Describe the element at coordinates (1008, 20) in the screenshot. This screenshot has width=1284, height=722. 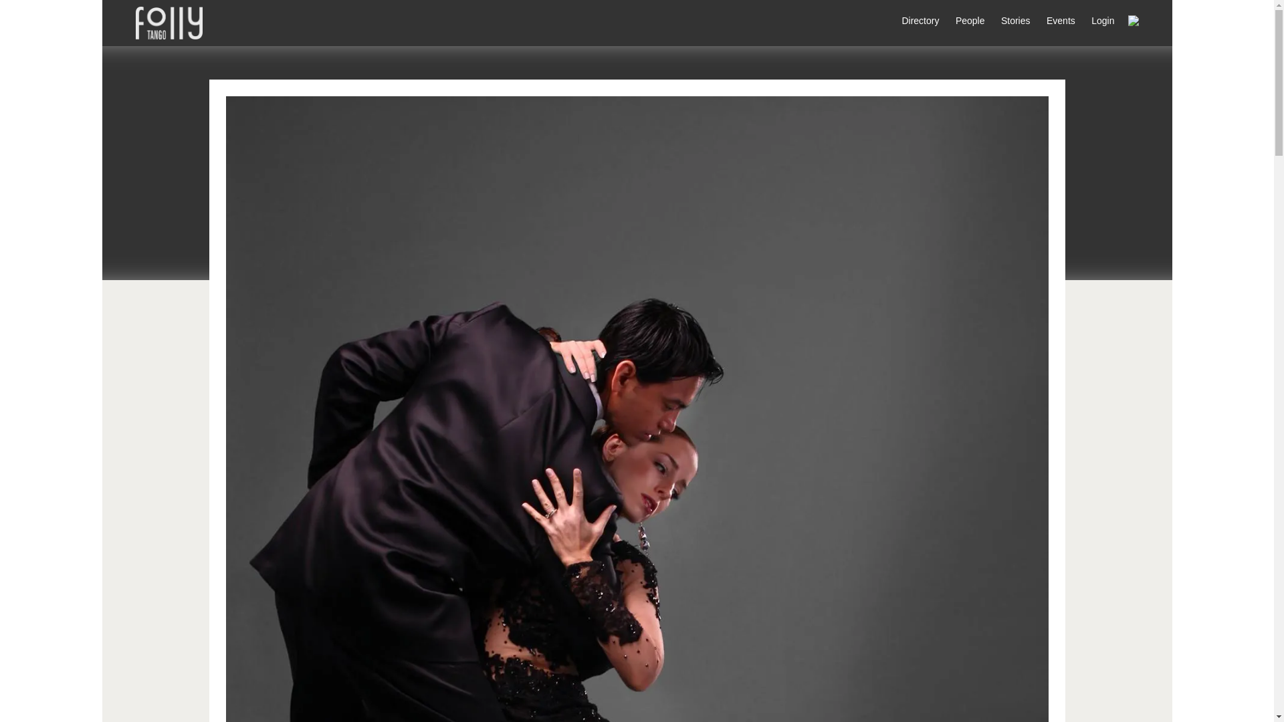
I see `Stories` at that location.